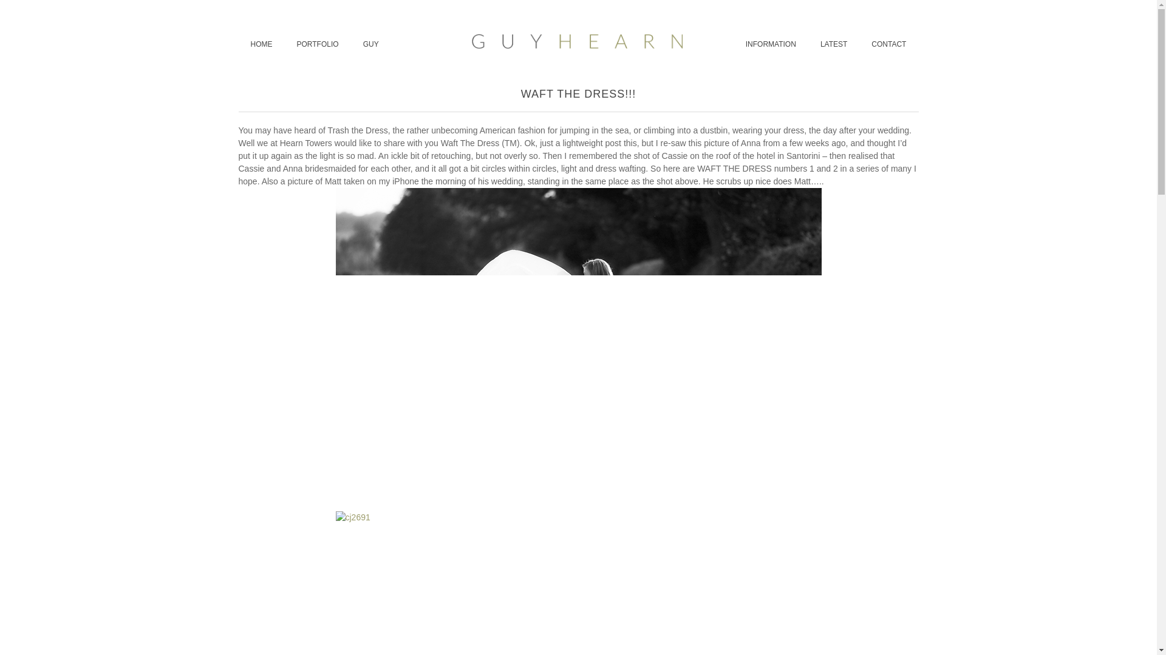 This screenshot has width=1166, height=655. Describe the element at coordinates (261, 44) in the screenshot. I see `HOME` at that location.